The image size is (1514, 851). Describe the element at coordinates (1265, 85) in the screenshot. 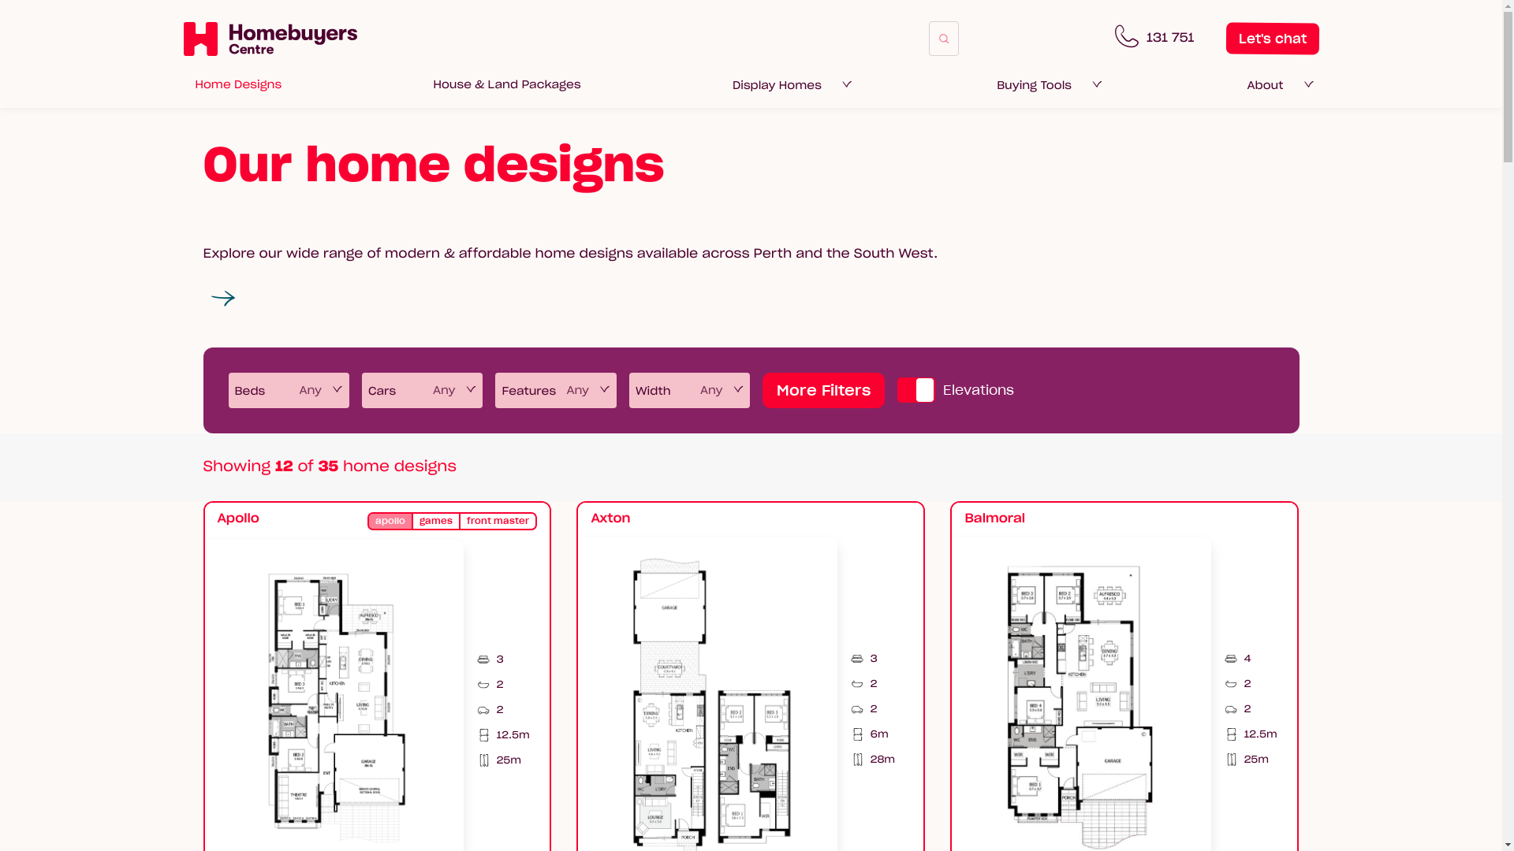

I see `About` at that location.